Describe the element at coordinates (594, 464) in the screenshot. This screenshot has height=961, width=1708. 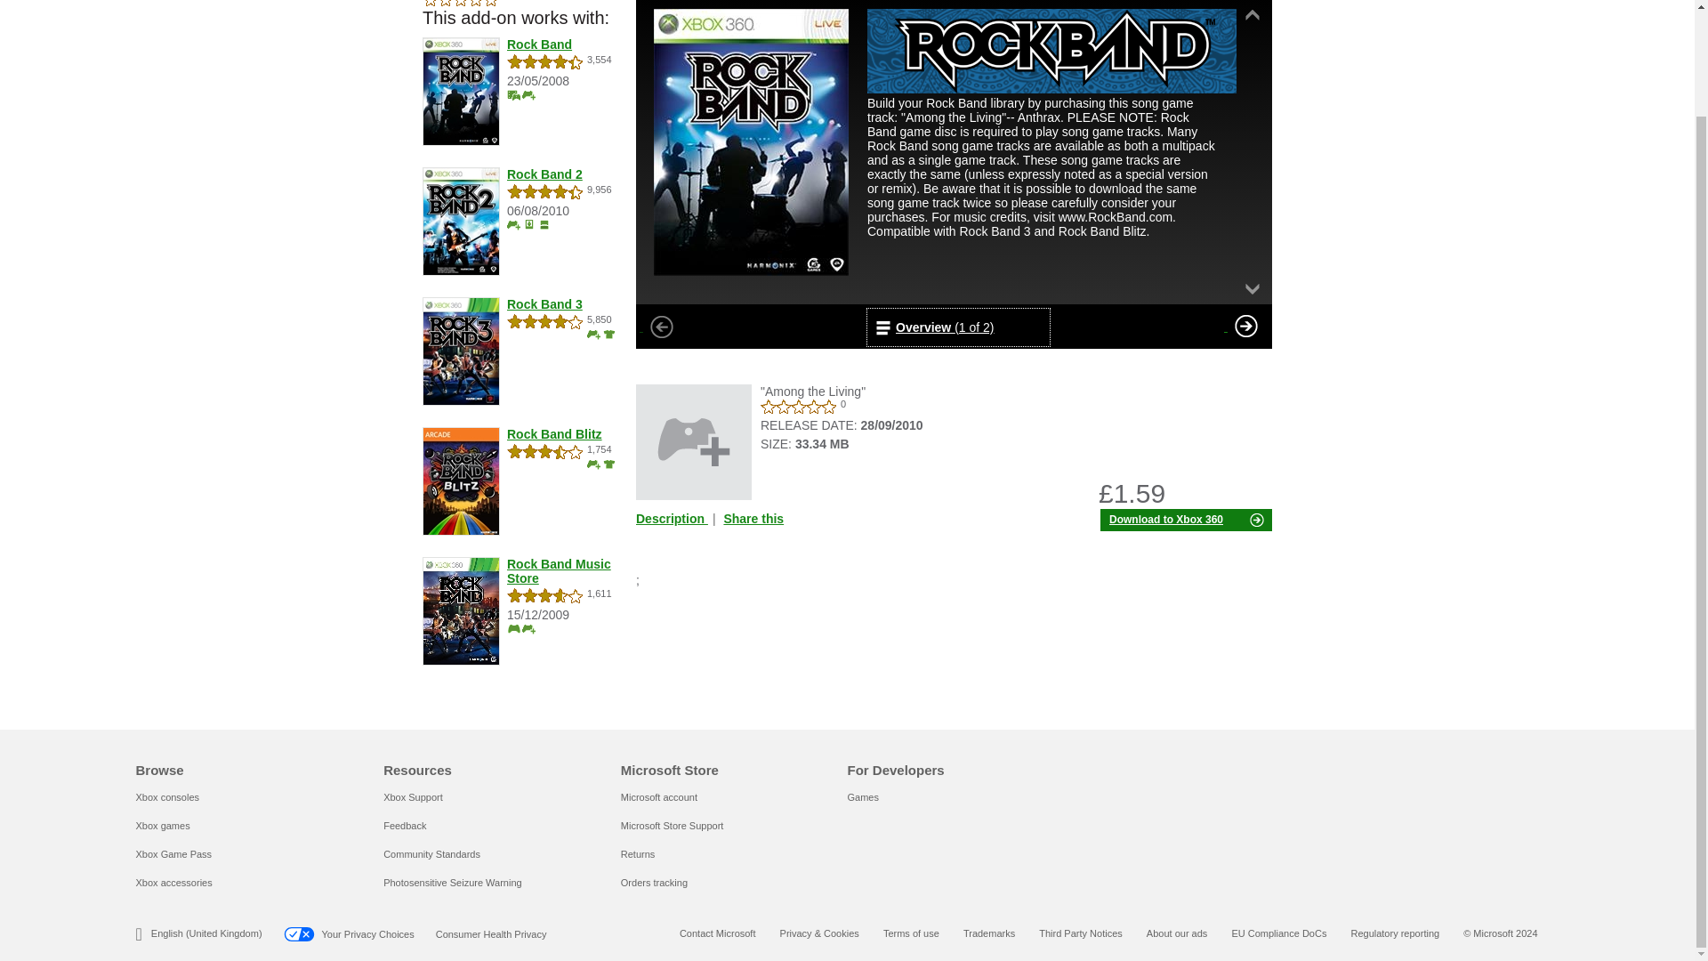
I see `Game Add-ons` at that location.